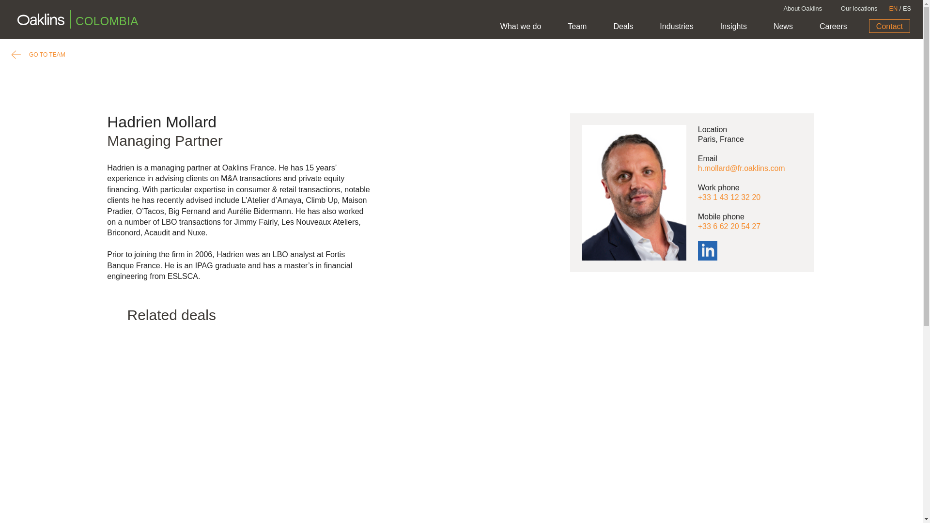 This screenshot has width=930, height=523. I want to click on Deals, so click(623, 27).